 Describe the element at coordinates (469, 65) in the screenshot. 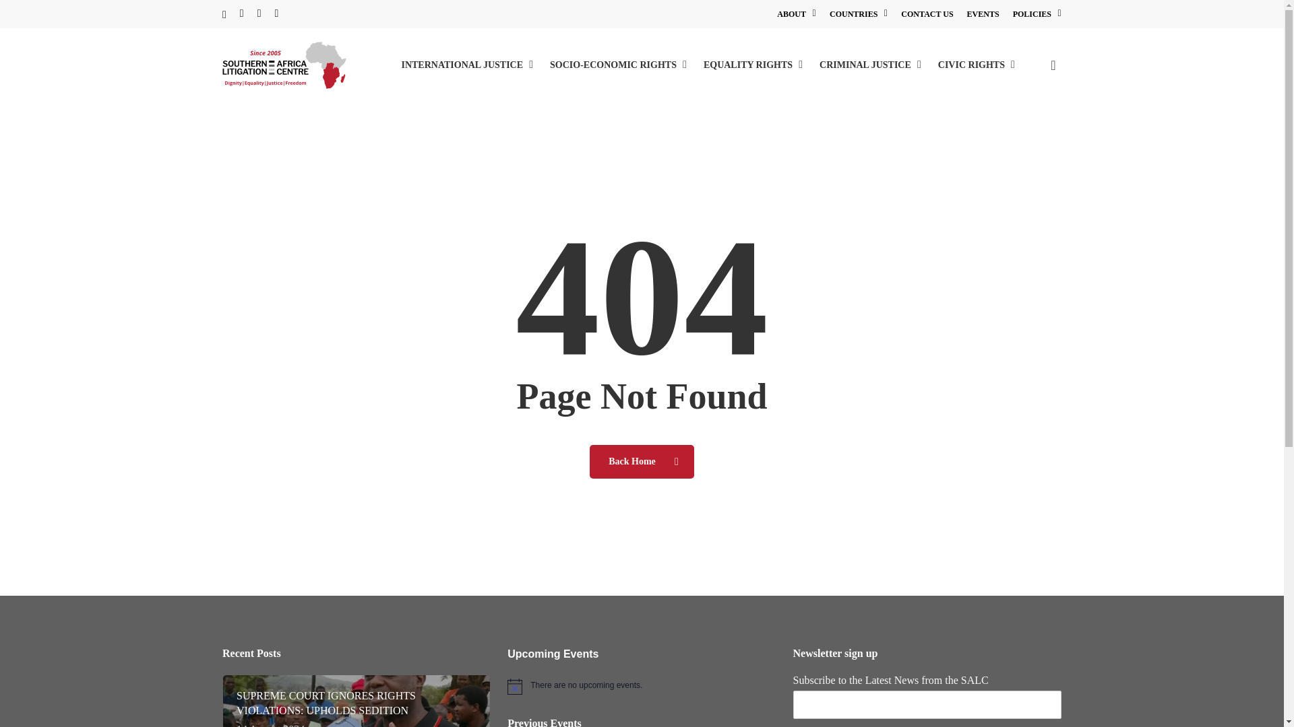

I see `INTERNATIONAL JUSTICE` at that location.